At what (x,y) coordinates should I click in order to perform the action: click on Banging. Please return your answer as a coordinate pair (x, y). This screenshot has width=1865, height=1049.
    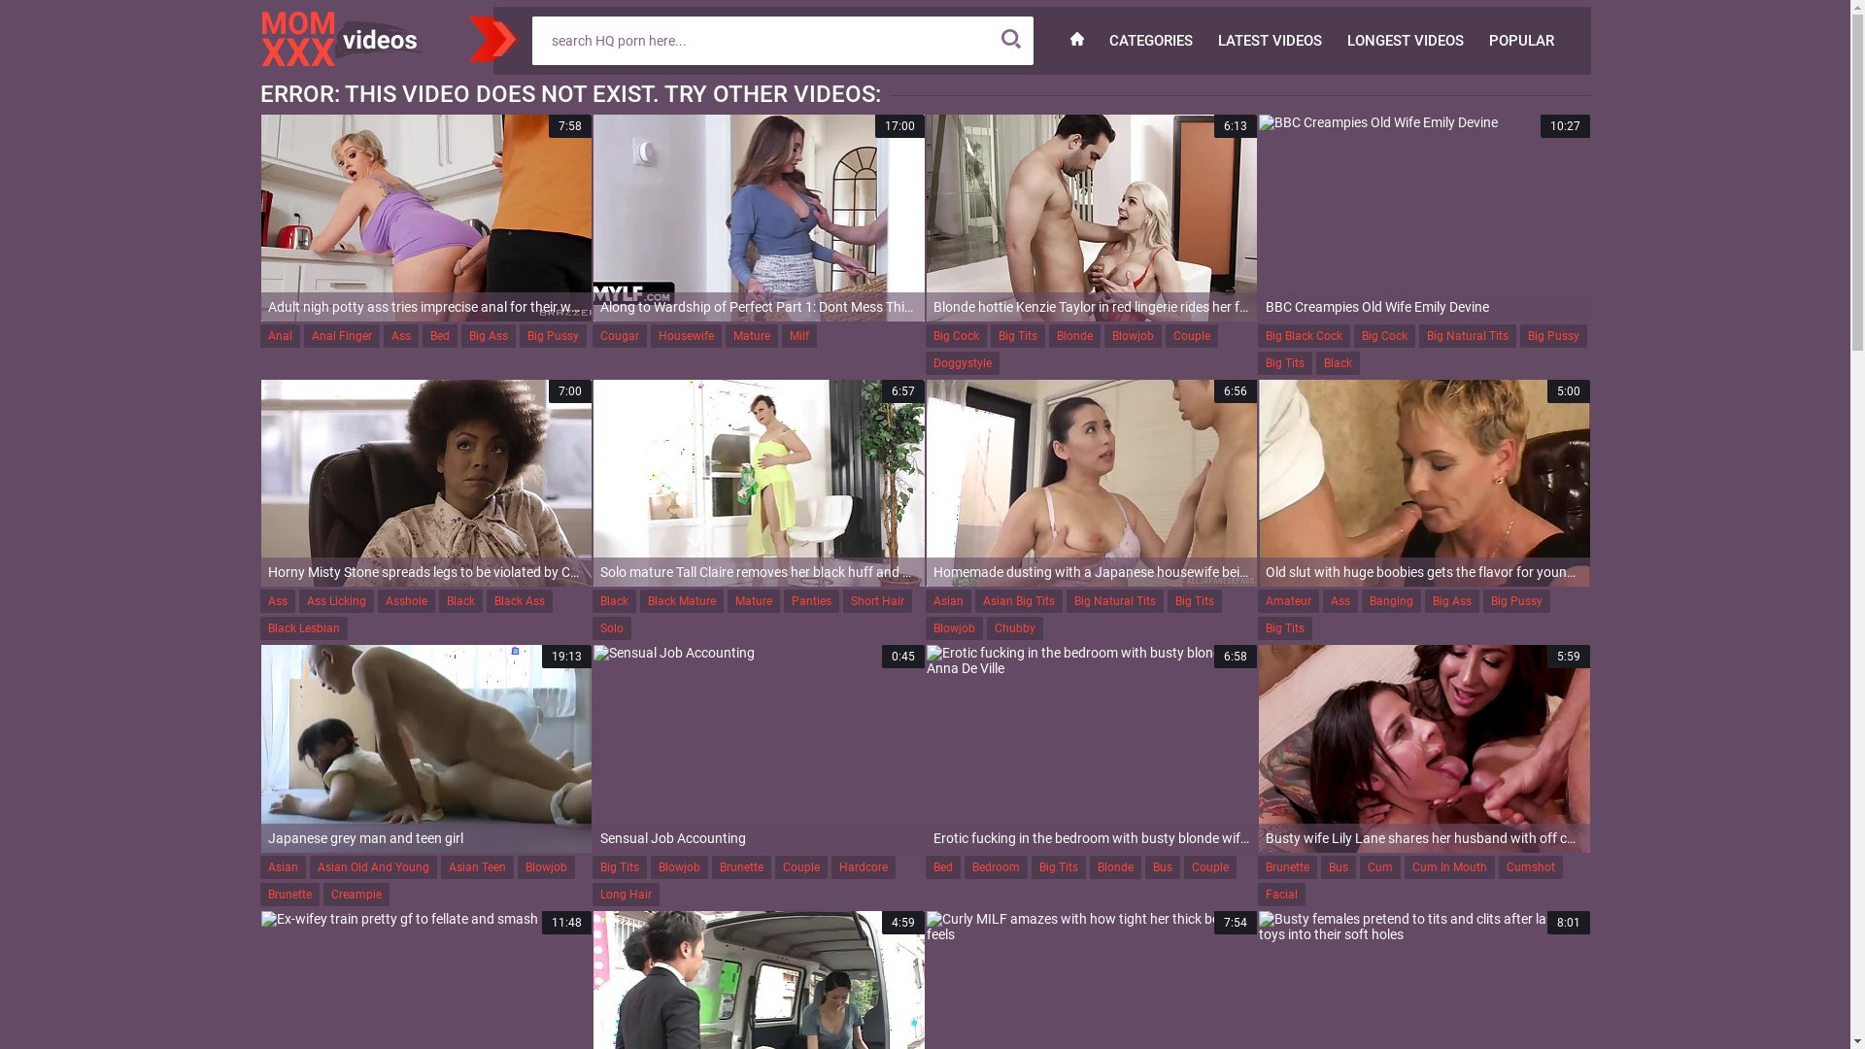
    Looking at the image, I should click on (1391, 601).